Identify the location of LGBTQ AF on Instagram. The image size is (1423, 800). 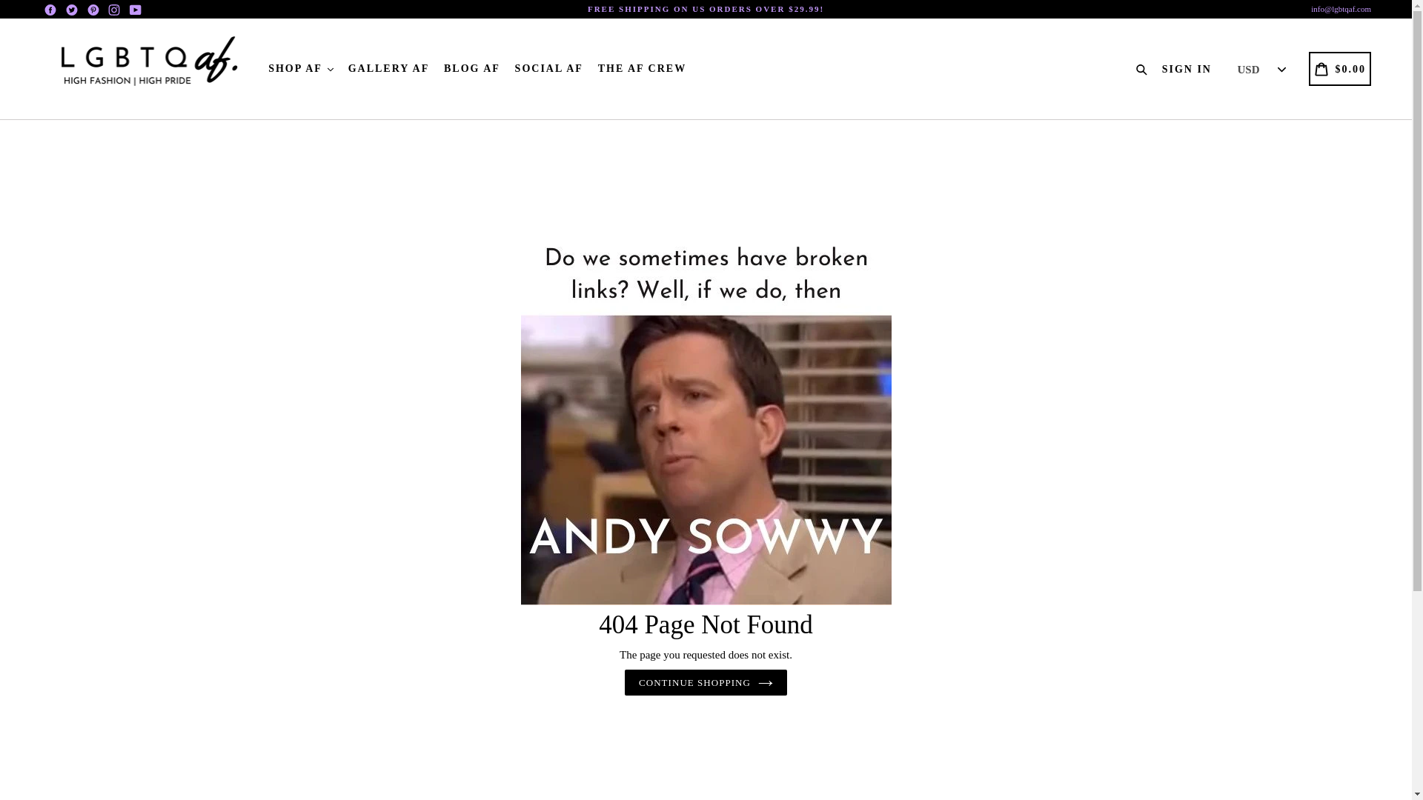
(114, 9).